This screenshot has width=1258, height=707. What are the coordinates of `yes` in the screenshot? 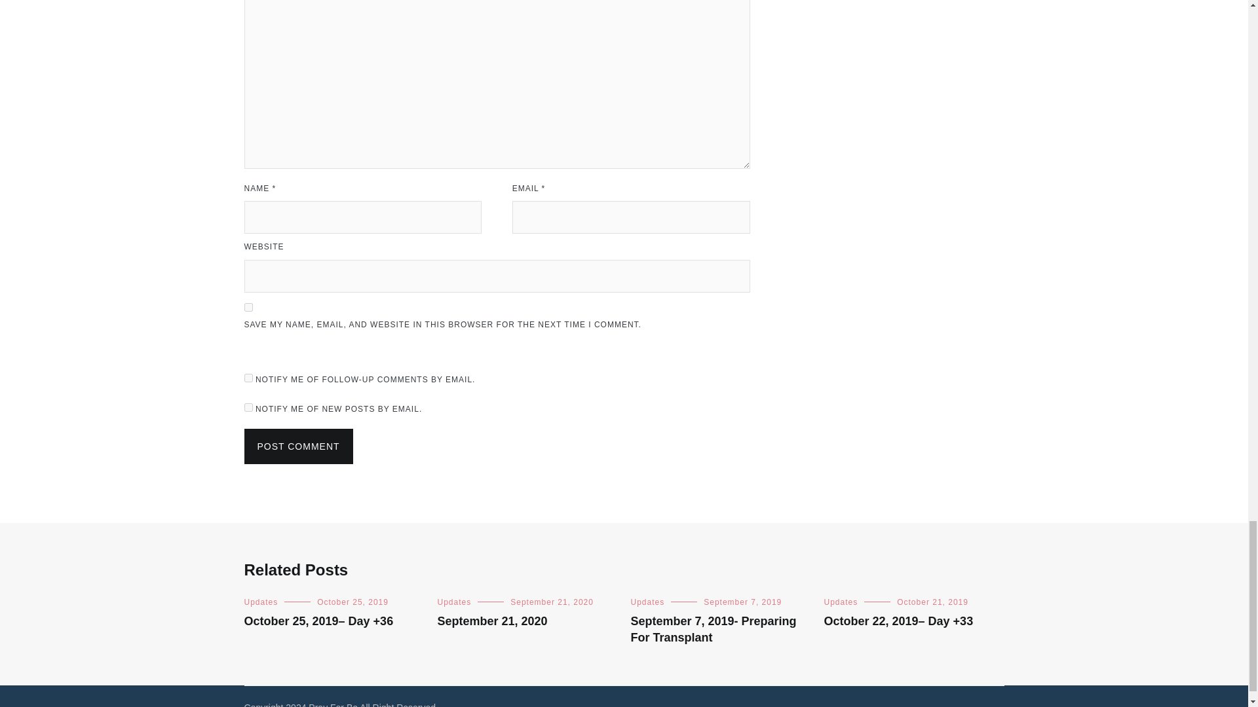 It's located at (248, 308).